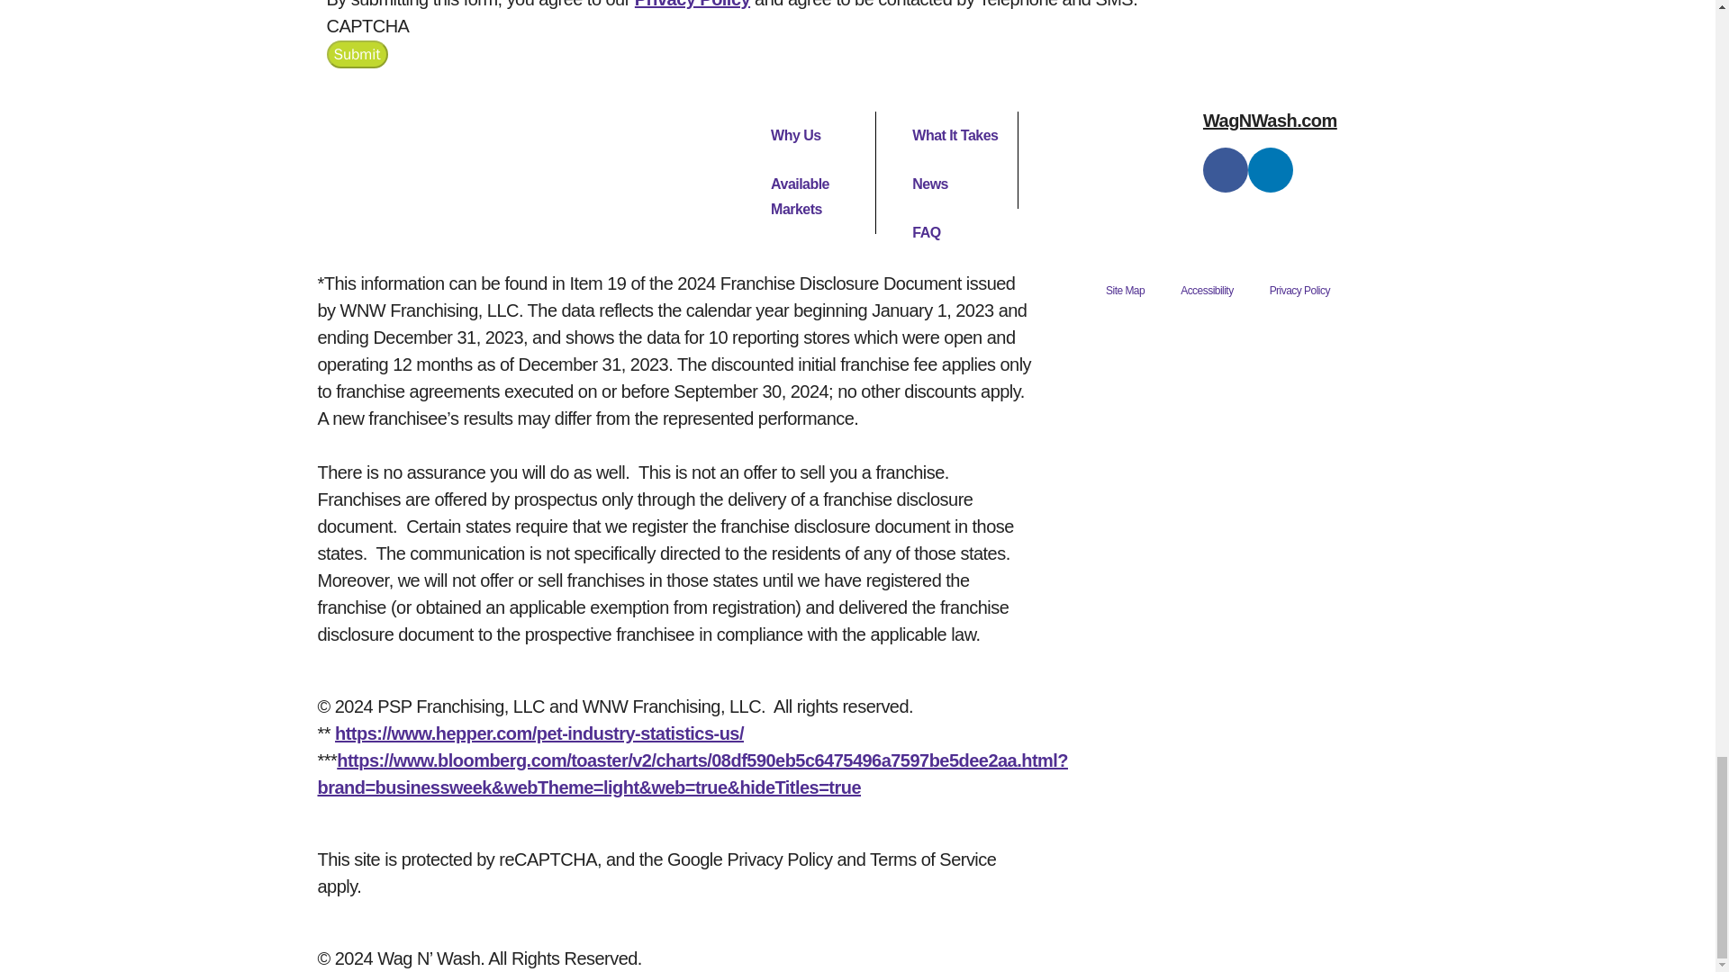  What do you see at coordinates (955, 136) in the screenshot?
I see `What It Takes` at bounding box center [955, 136].